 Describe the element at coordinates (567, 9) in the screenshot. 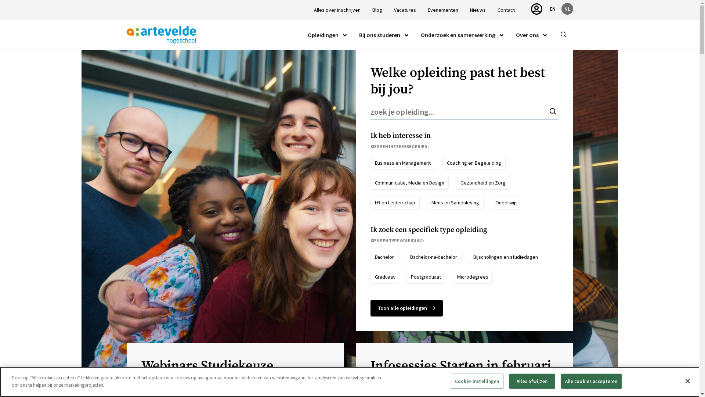

I see `NL` at that location.